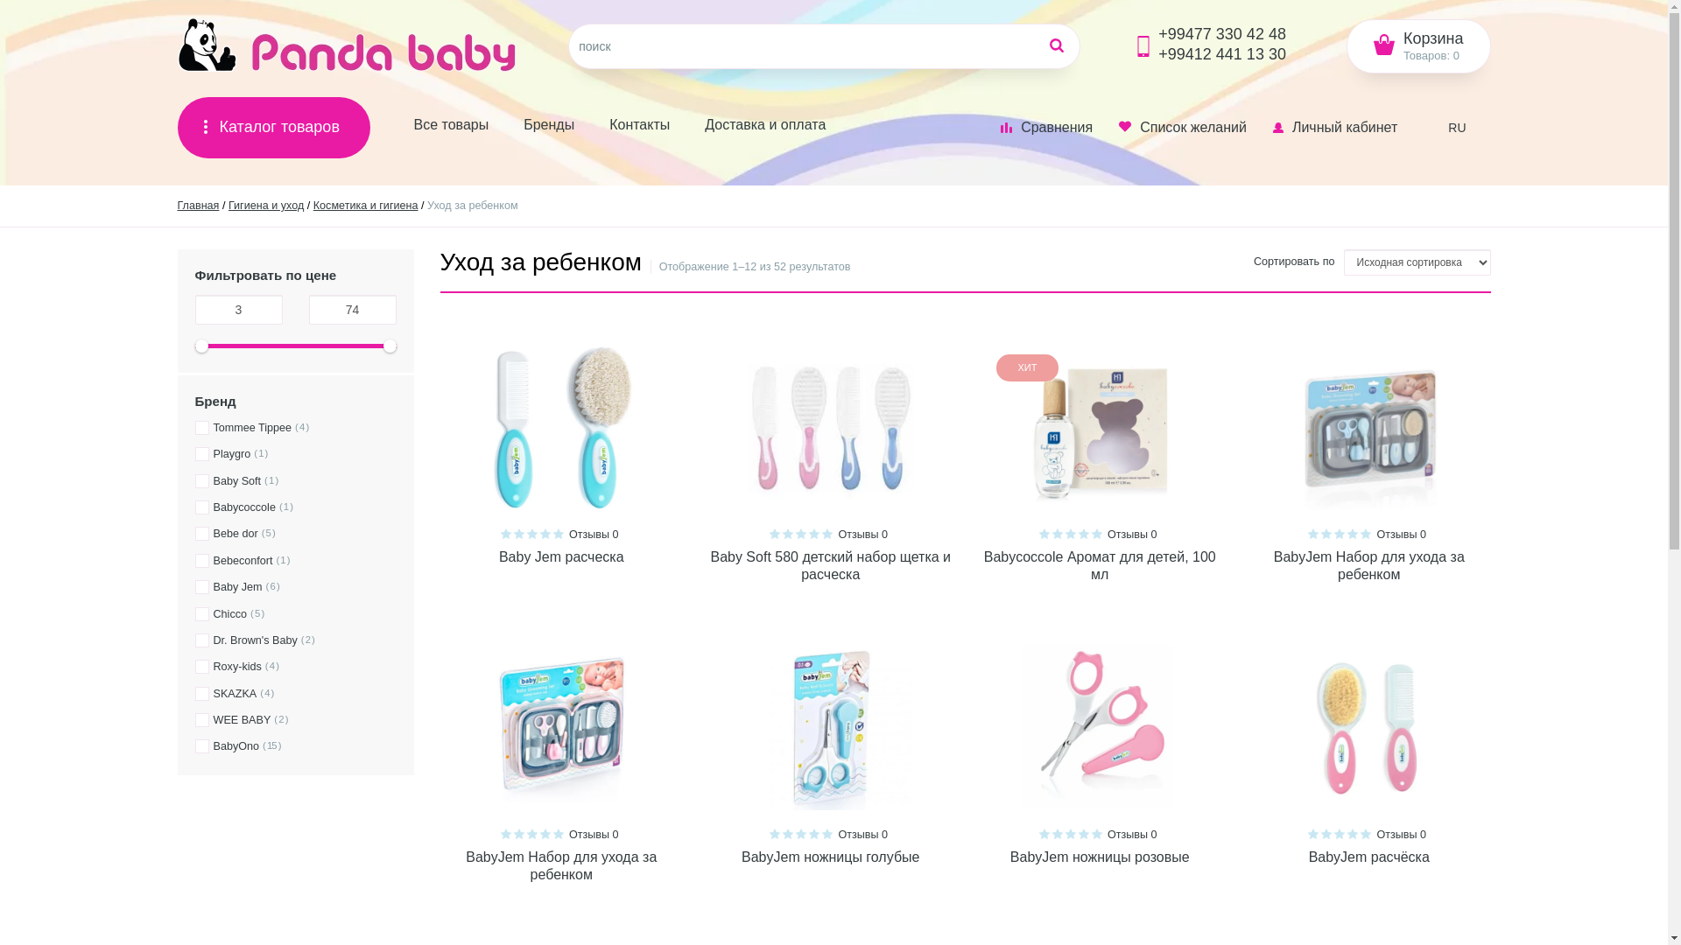 This screenshot has height=945, width=1681. Describe the element at coordinates (788, 834) in the screenshot. I see `0 out of 5 stars` at that location.